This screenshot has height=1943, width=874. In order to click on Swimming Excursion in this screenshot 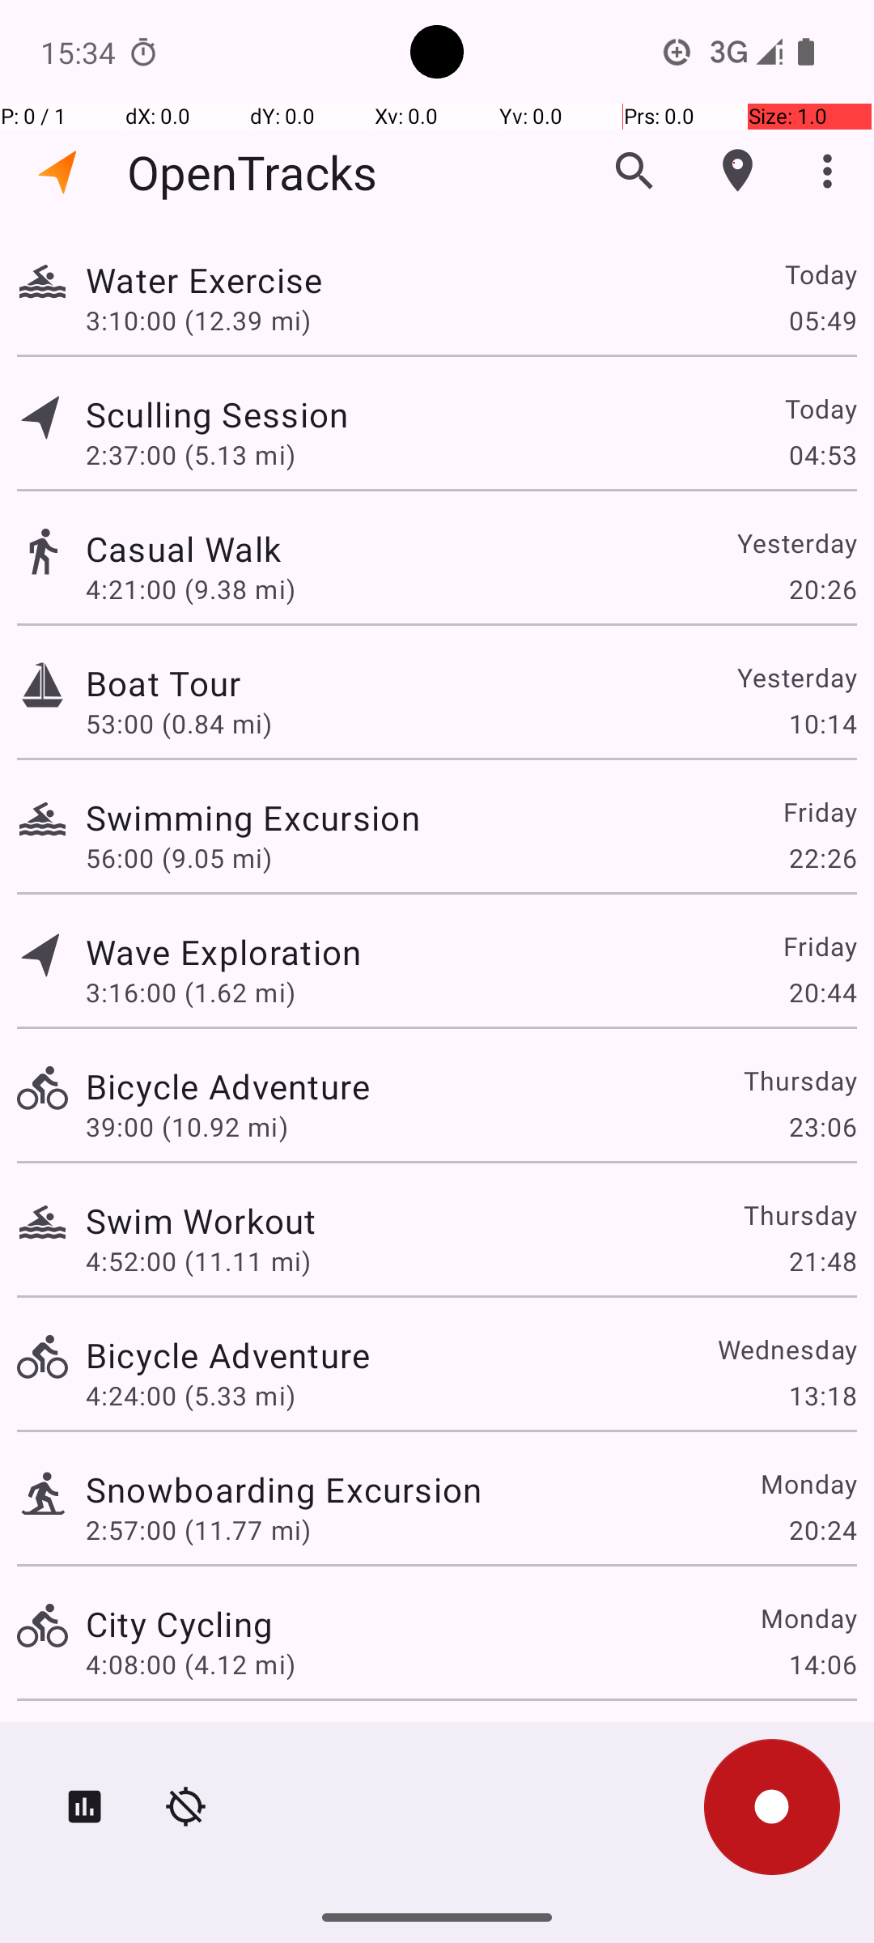, I will do `click(252, 818)`.